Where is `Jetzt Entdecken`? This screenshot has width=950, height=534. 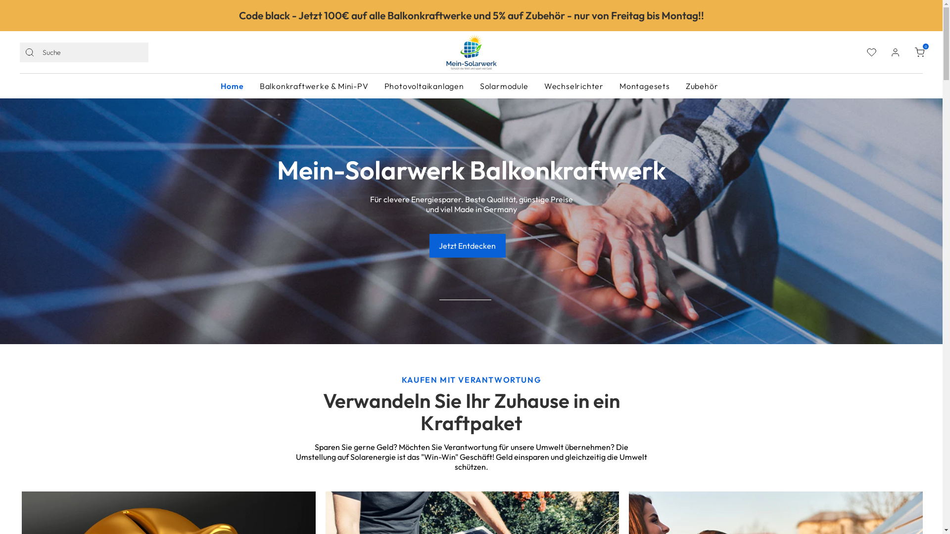 Jetzt Entdecken is located at coordinates (468, 246).